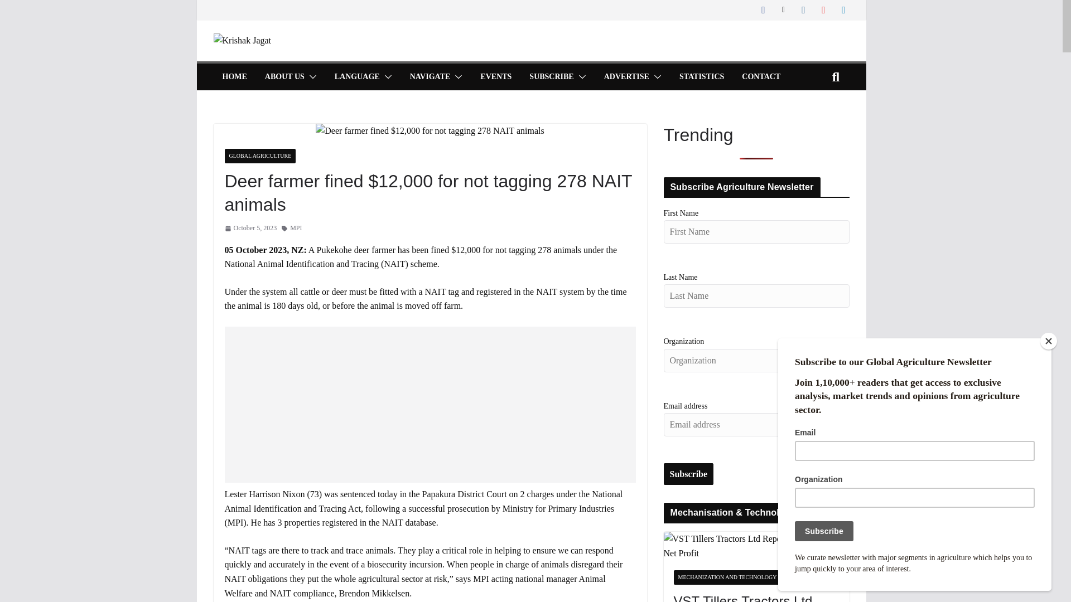 This screenshot has height=602, width=1071. I want to click on NAVIGATE, so click(431, 77).